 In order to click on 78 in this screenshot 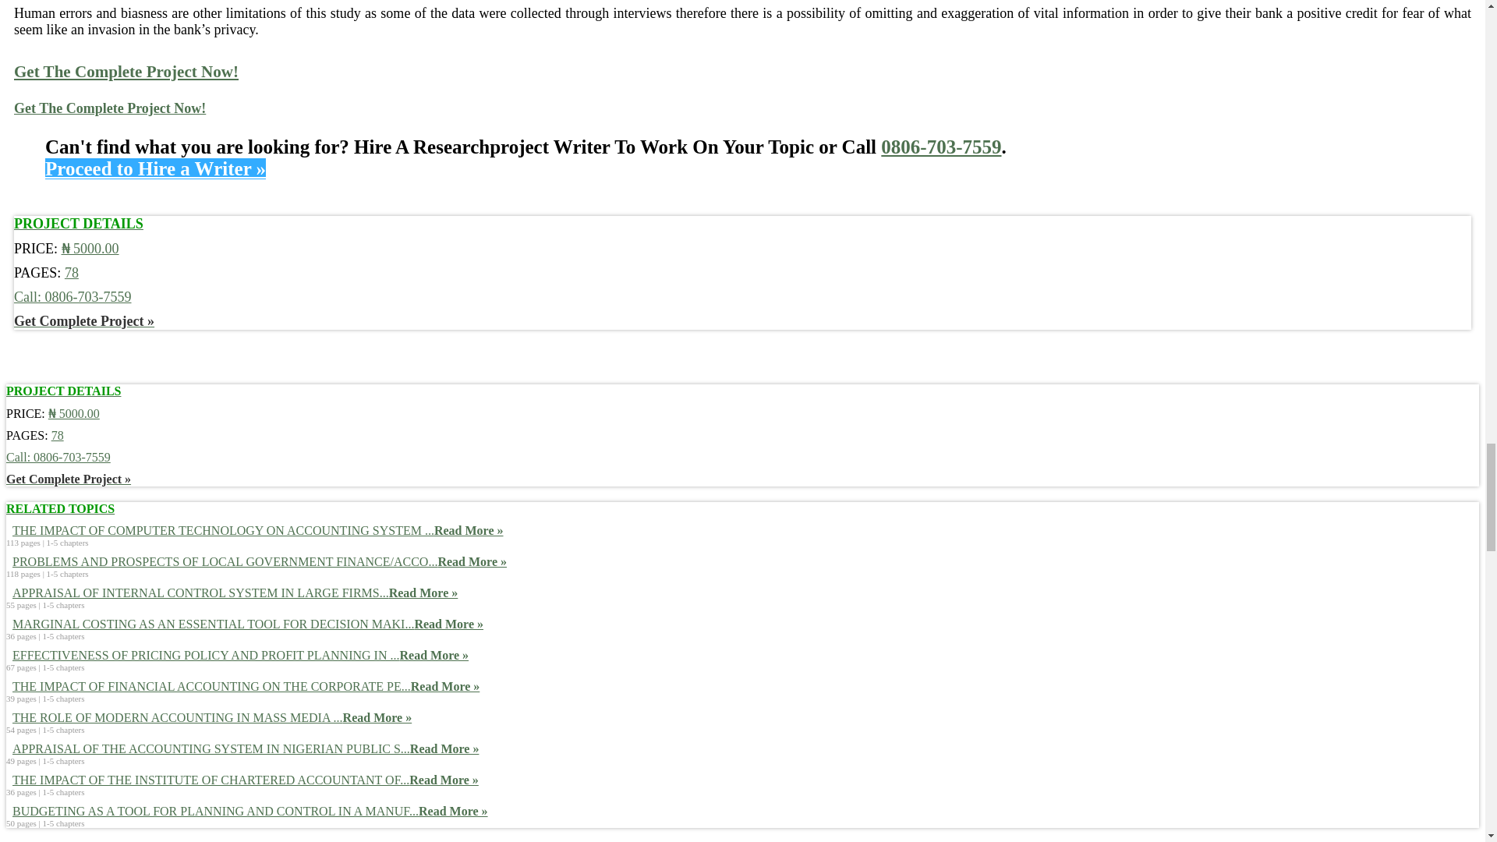, I will do `click(72, 273)`.